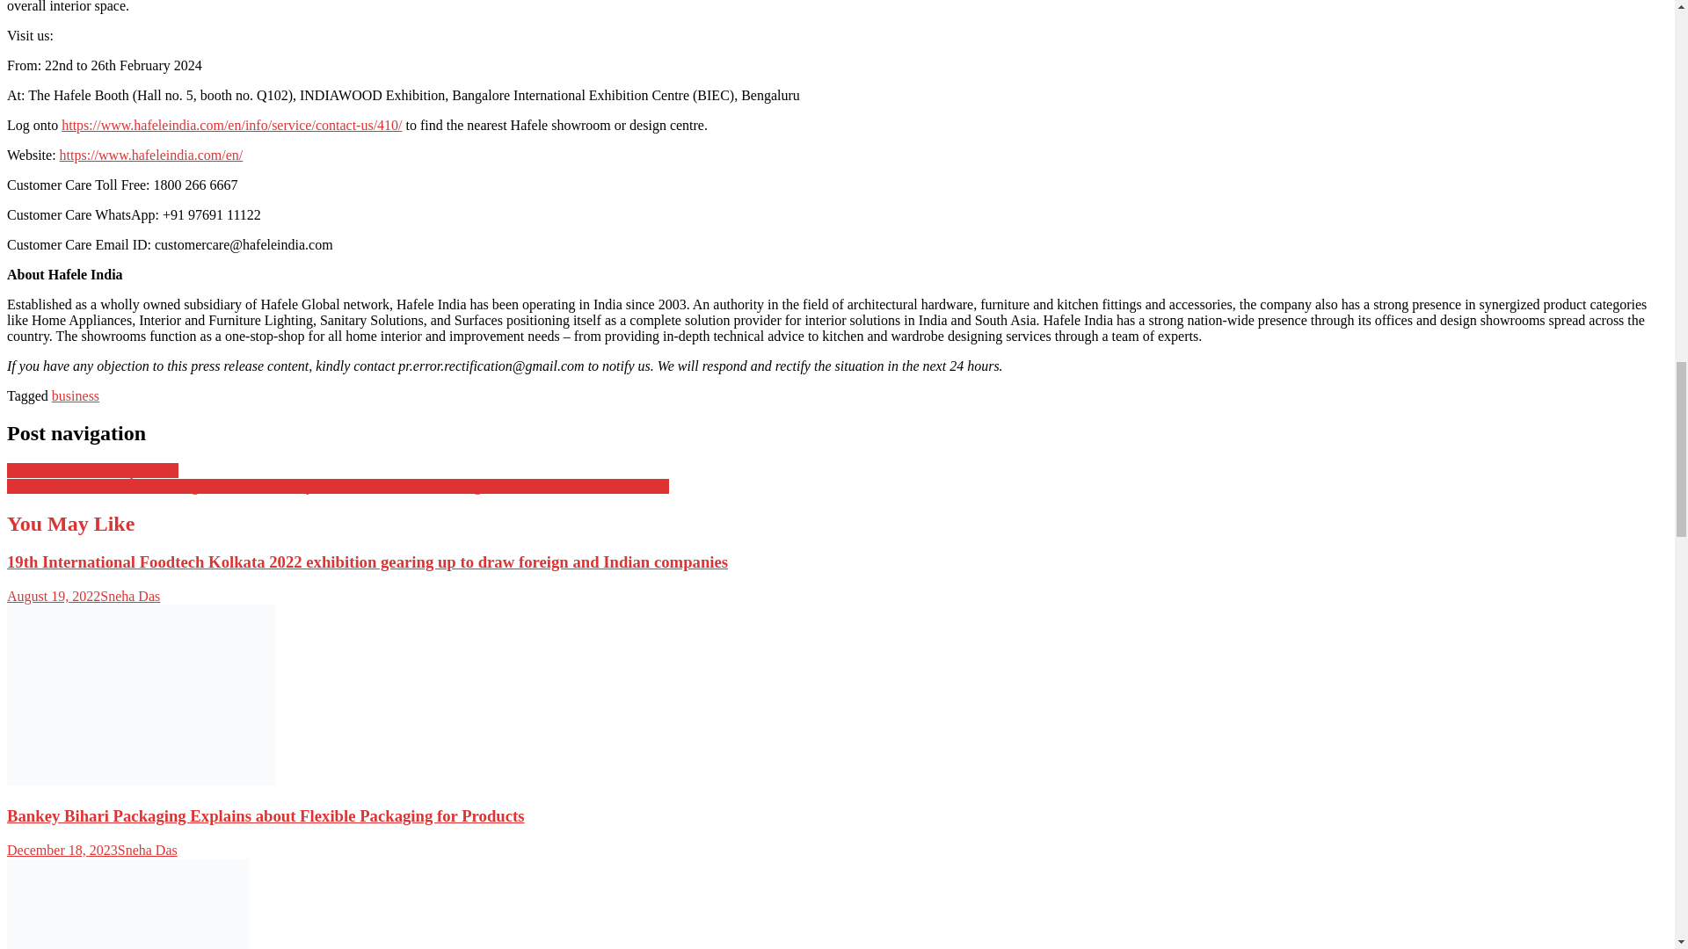  I want to click on business, so click(76, 395).